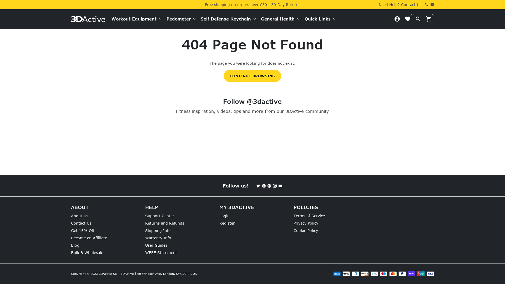  What do you see at coordinates (79, 216) in the screenshot?
I see `About Us` at bounding box center [79, 216].